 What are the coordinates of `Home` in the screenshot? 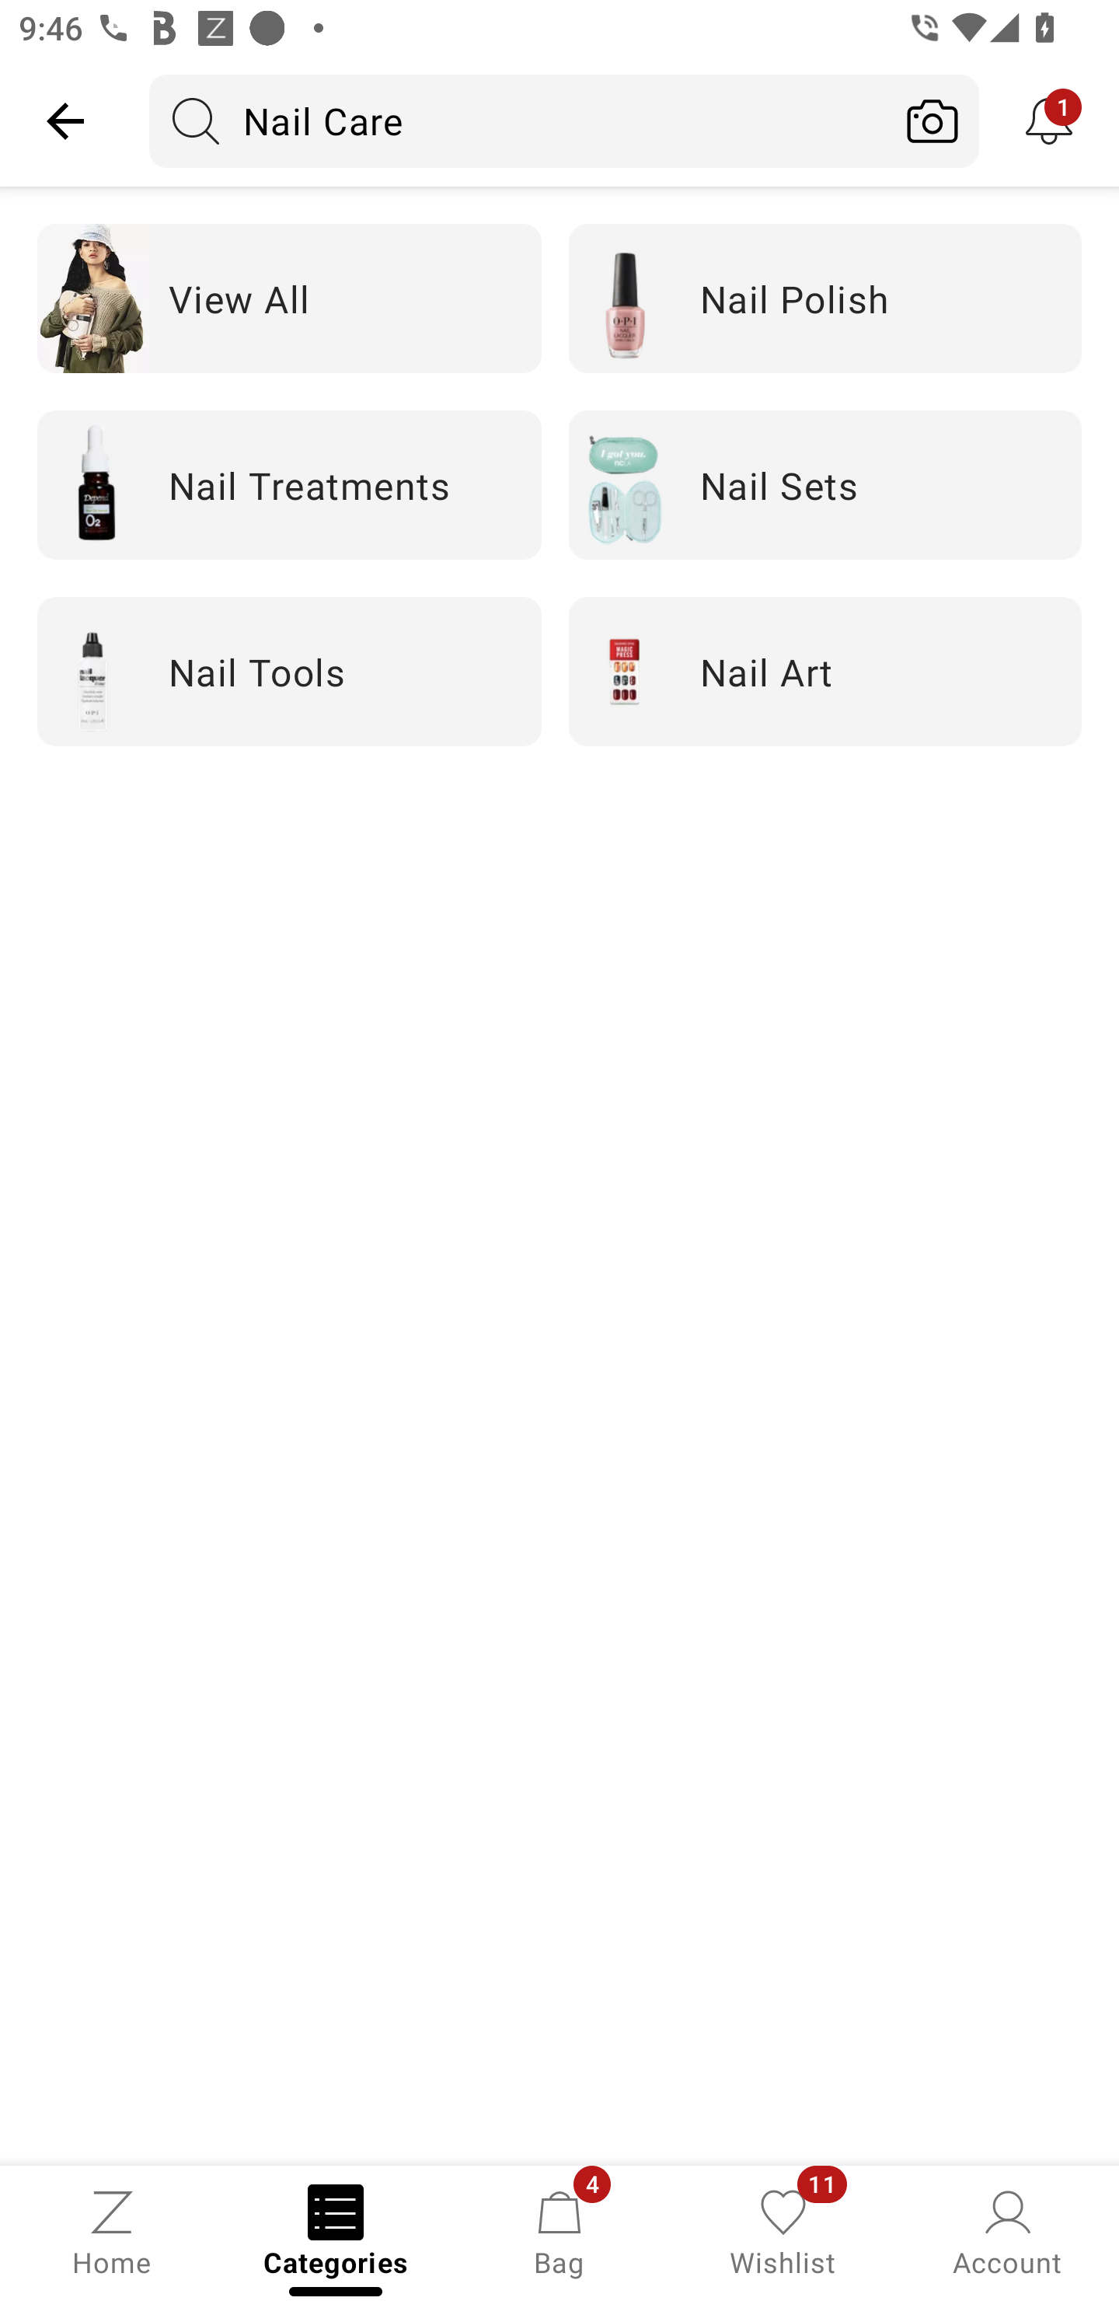 It's located at (112, 2231).